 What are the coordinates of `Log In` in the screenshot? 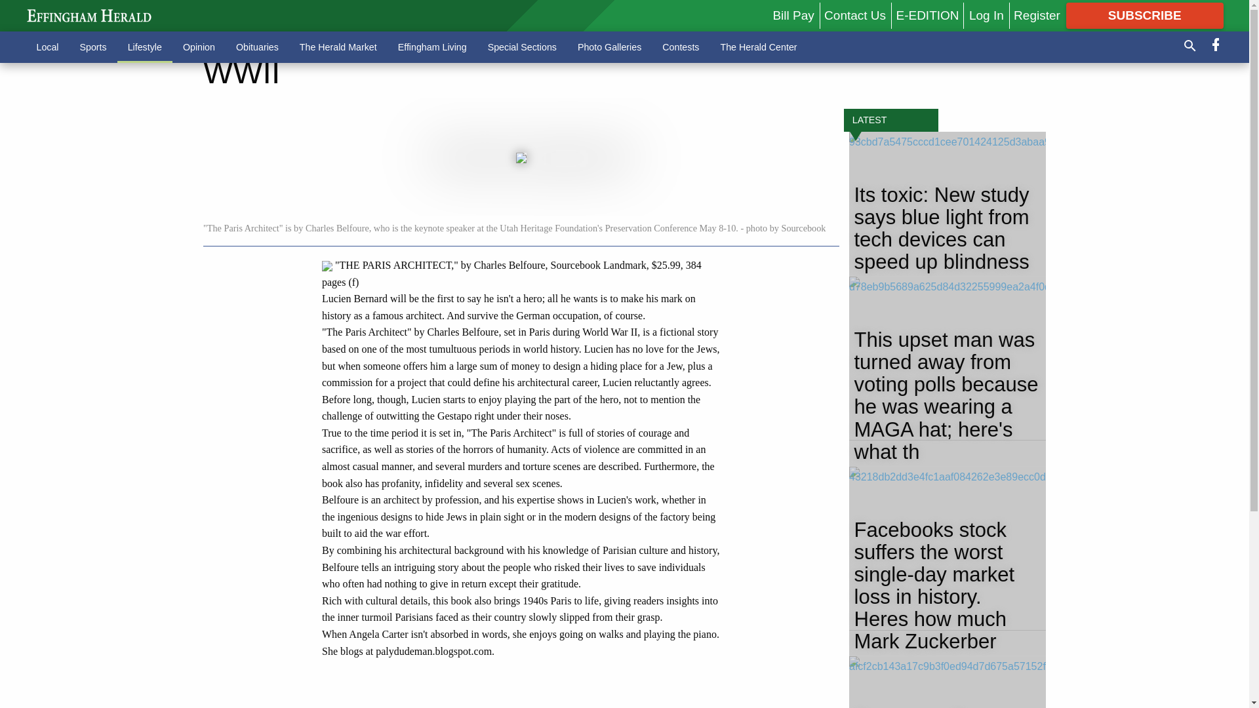 It's located at (986, 15).